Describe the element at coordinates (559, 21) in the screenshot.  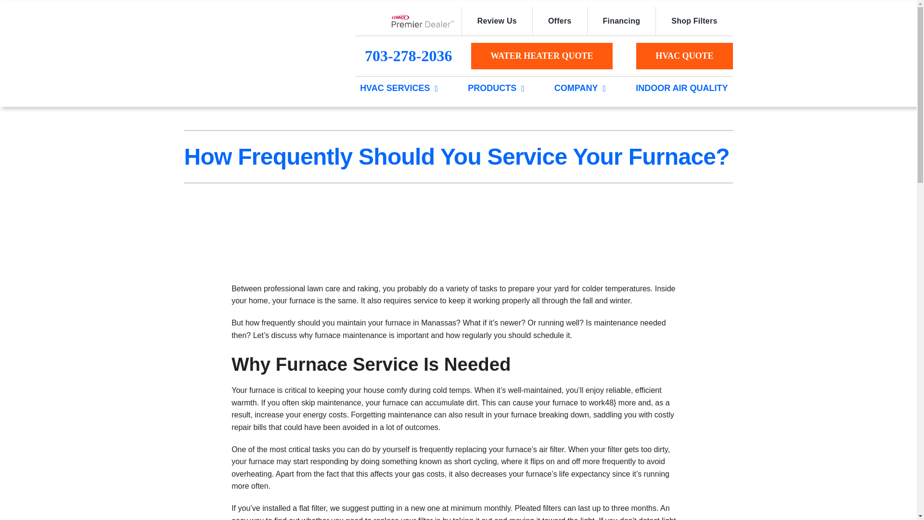
I see `Offers` at that location.